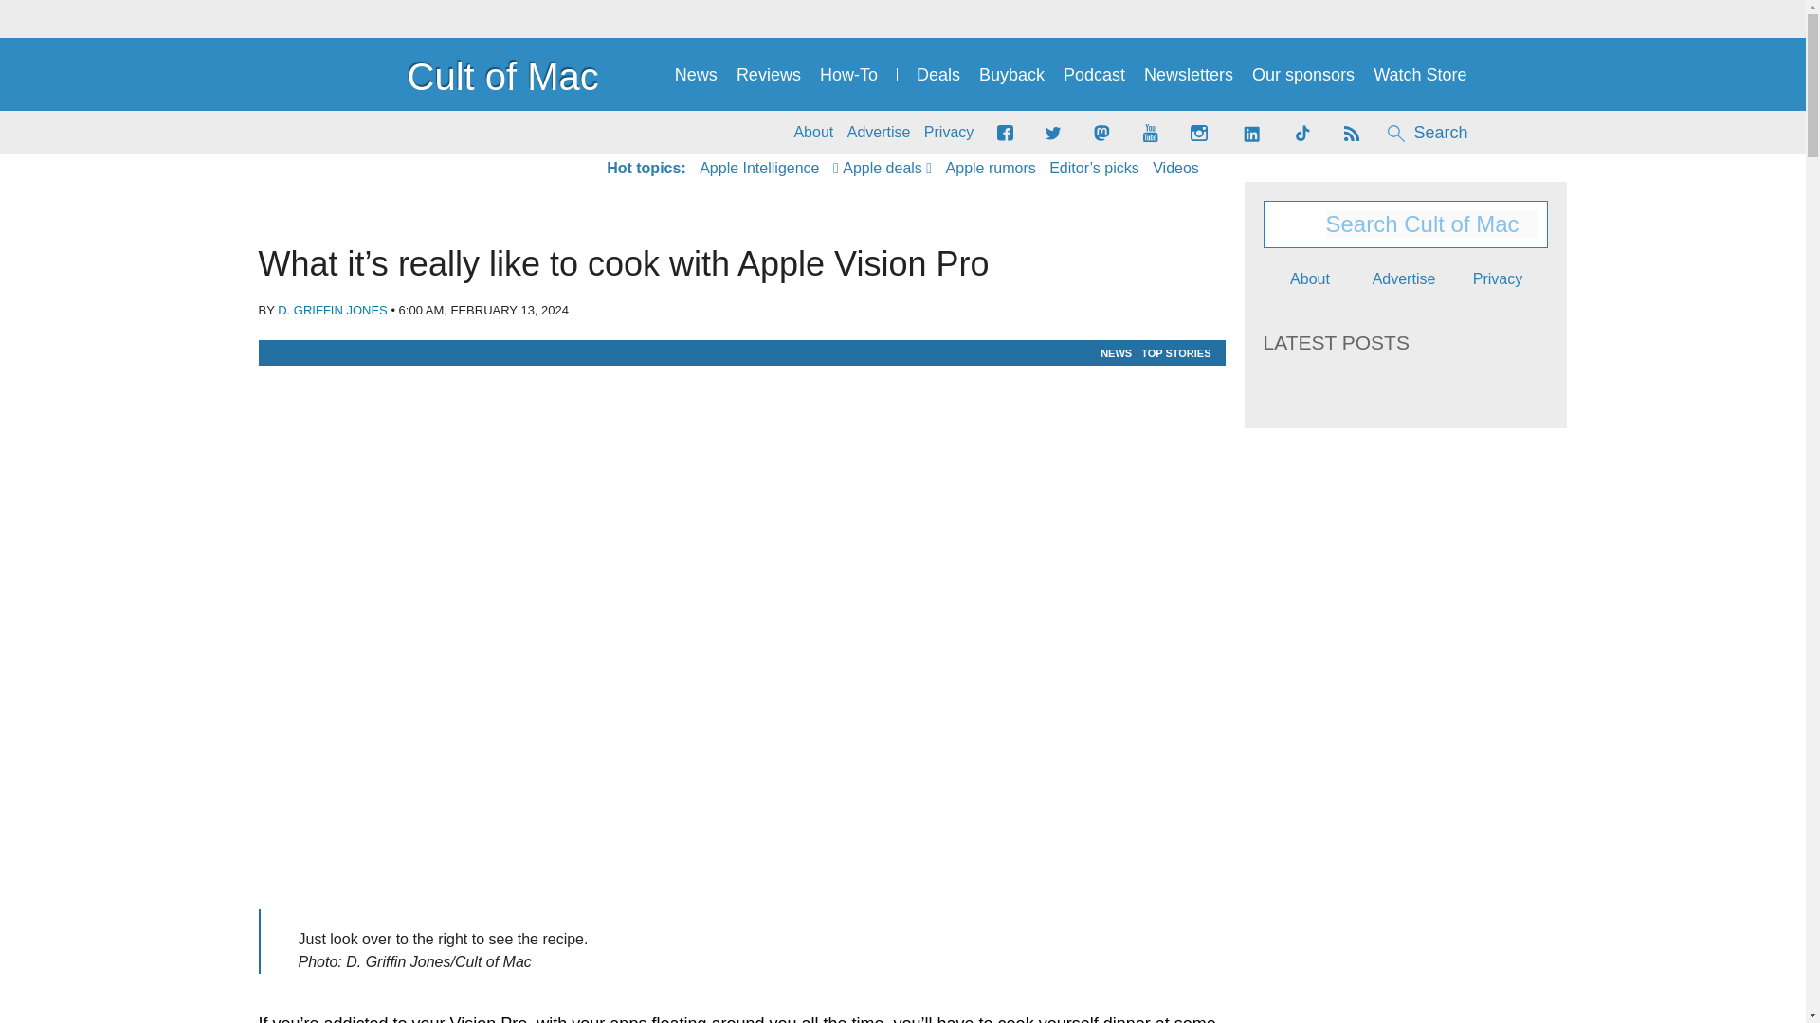 The height and width of the screenshot is (1023, 1820). What do you see at coordinates (991, 169) in the screenshot?
I see `Apple legal battles` at bounding box center [991, 169].